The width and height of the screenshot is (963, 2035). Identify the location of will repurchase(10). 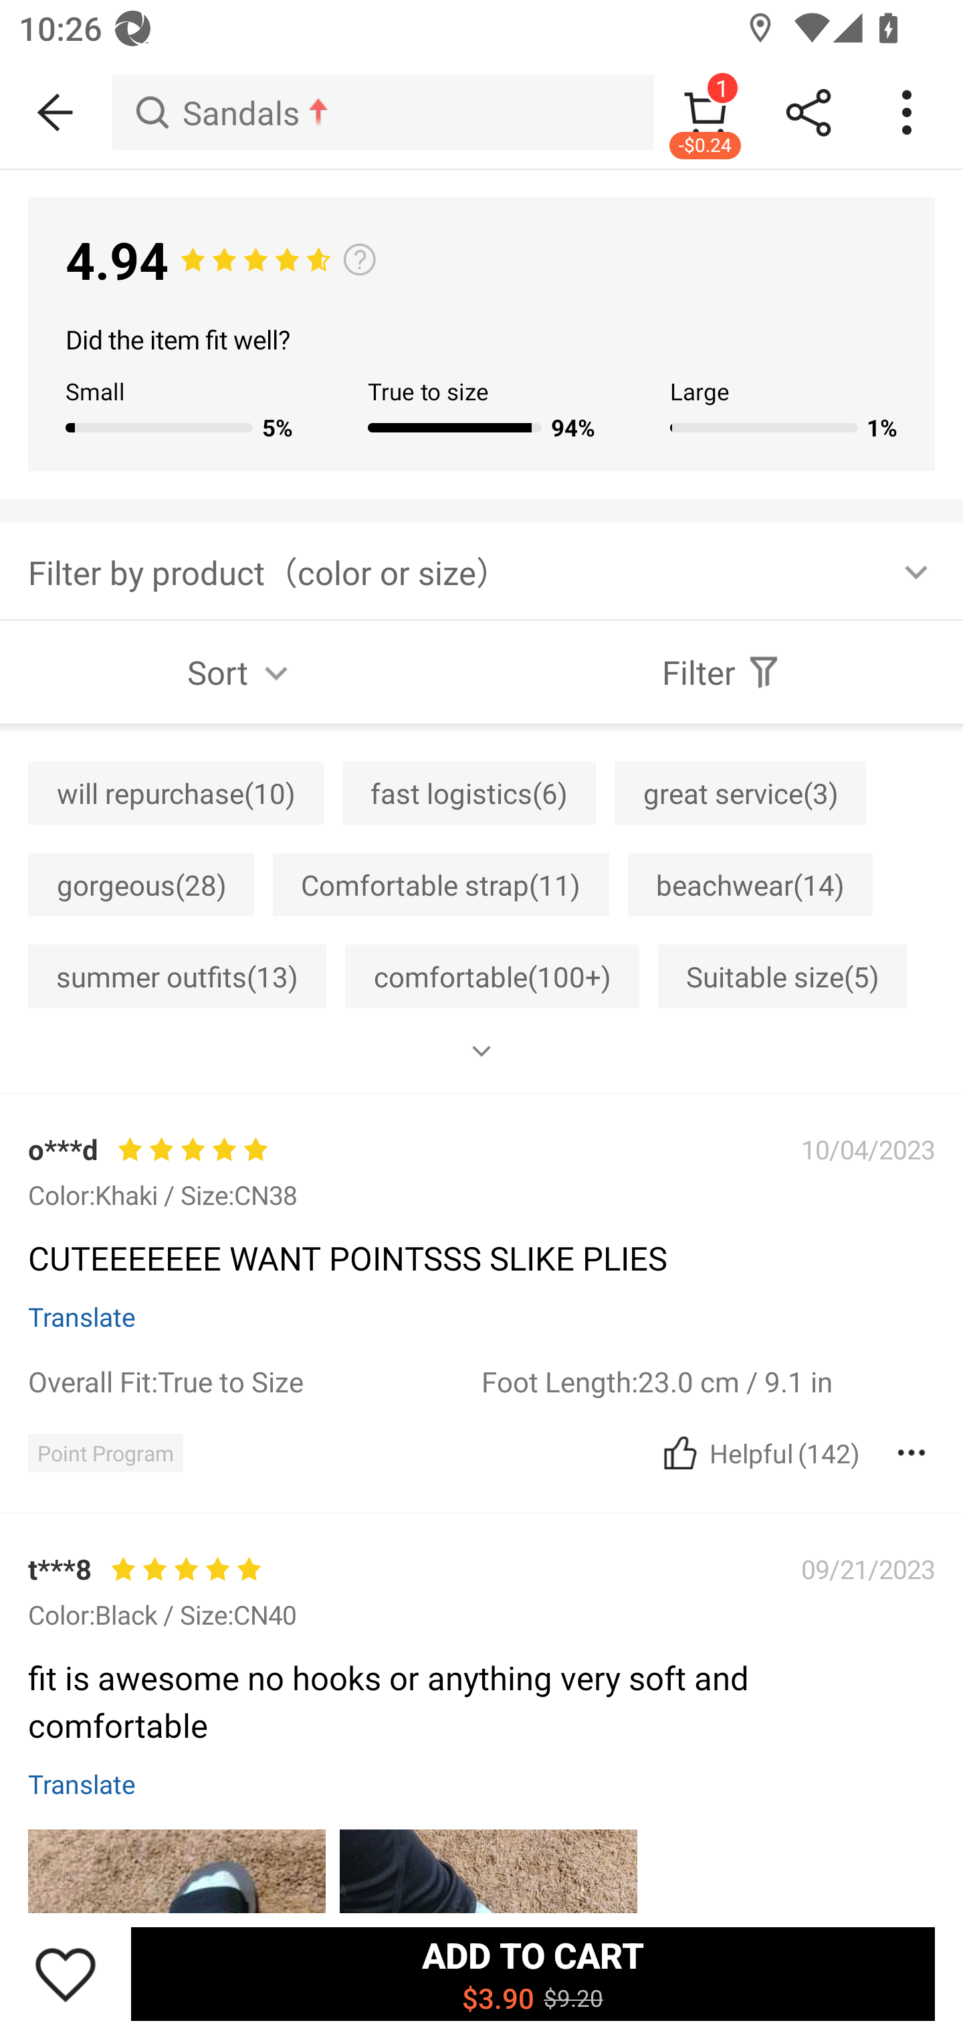
(175, 793).